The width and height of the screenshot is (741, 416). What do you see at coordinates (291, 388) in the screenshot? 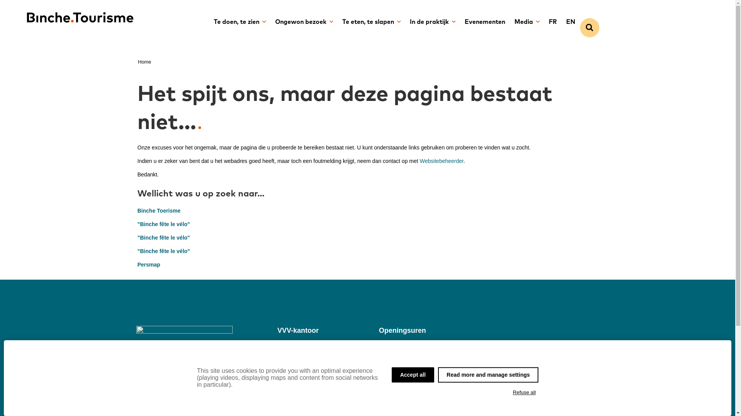
I see `Facebook` at bounding box center [291, 388].